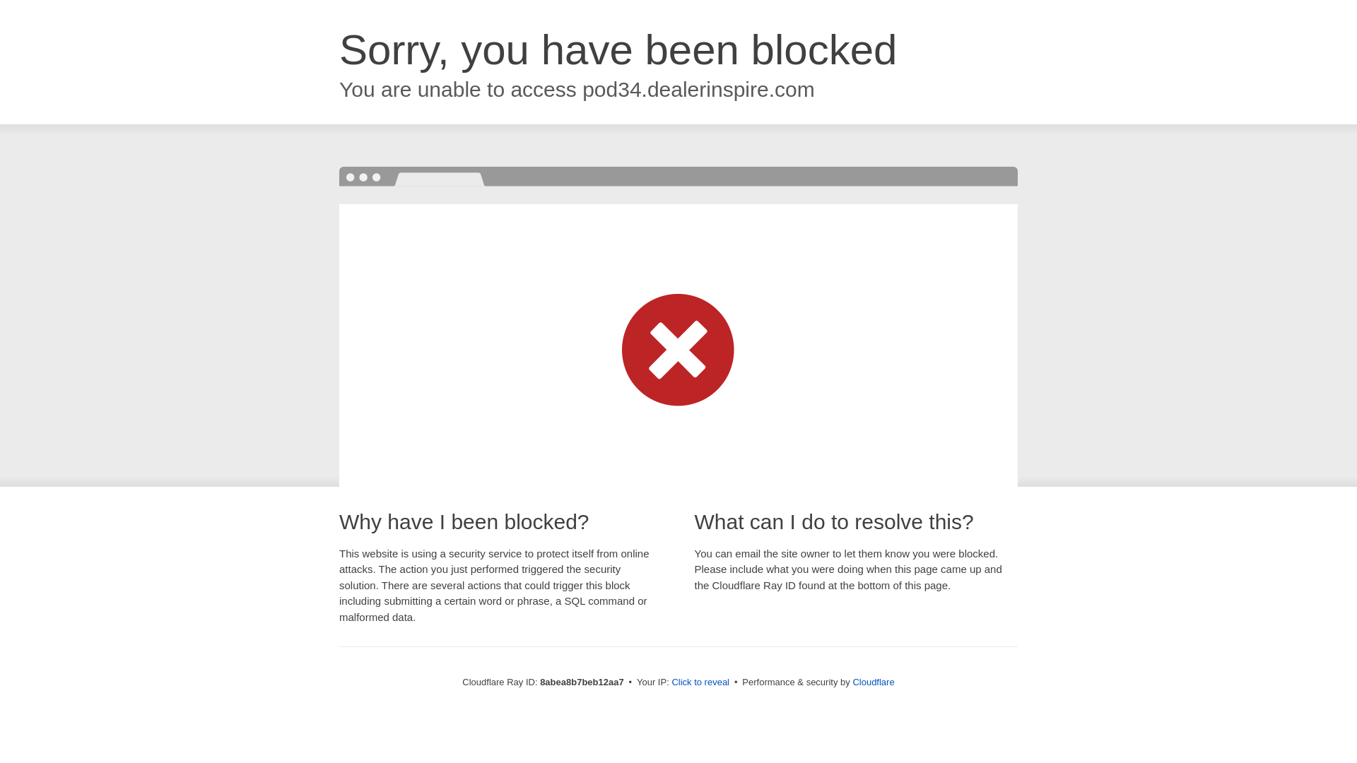 This screenshot has width=1357, height=763. What do you see at coordinates (873, 682) in the screenshot?
I see `Cloudflare` at bounding box center [873, 682].